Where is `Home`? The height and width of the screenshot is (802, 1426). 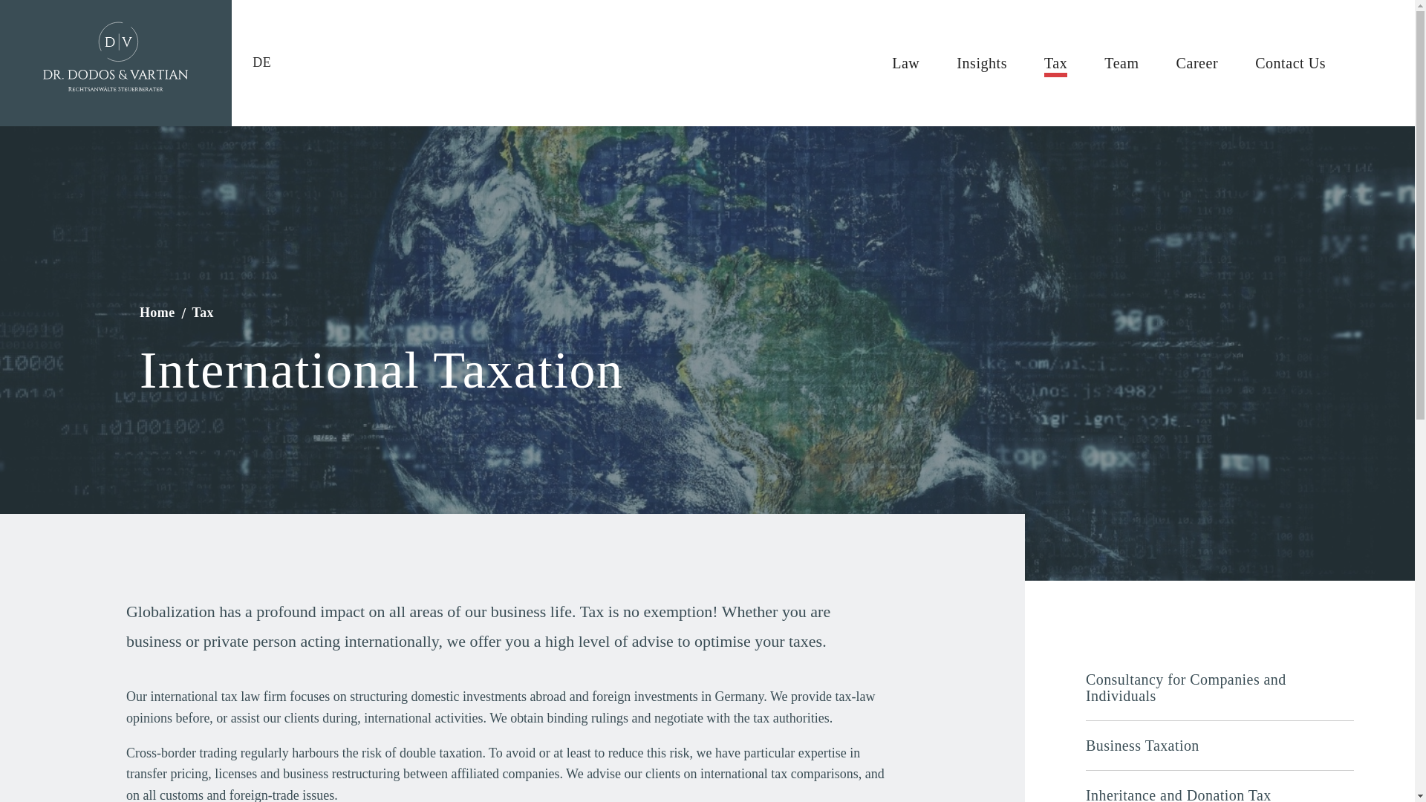
Home is located at coordinates (159, 312).